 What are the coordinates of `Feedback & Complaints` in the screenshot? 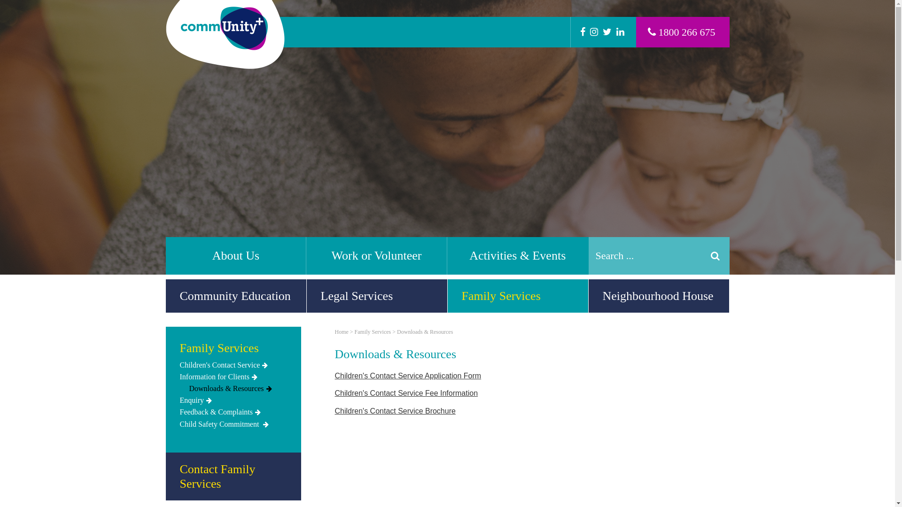 It's located at (233, 412).